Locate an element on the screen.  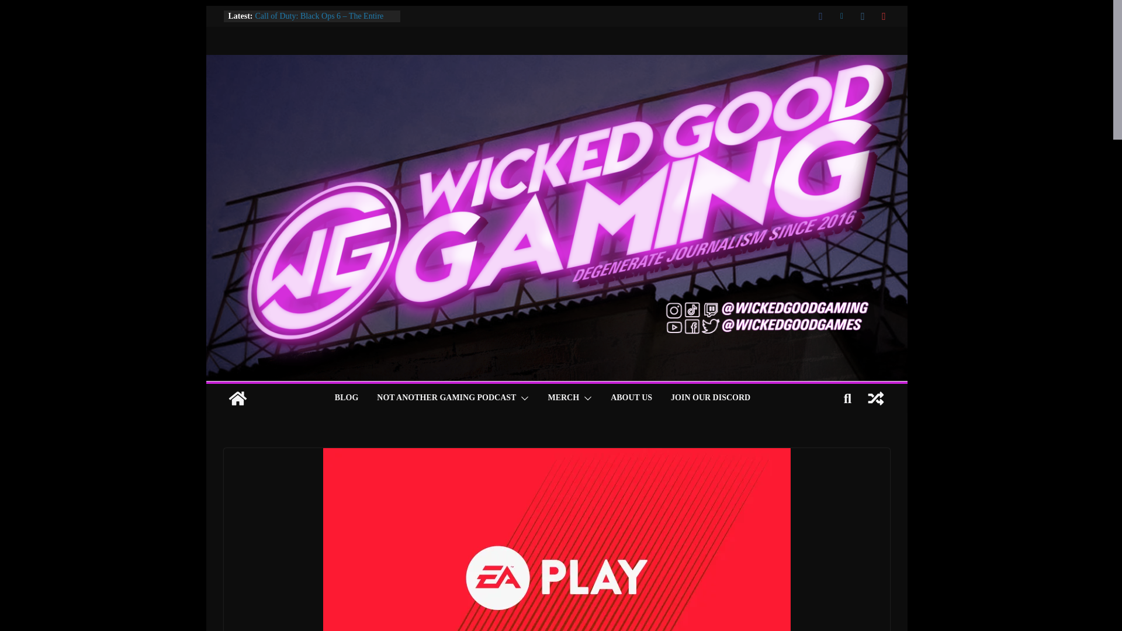
JOIN OUR DISCORD is located at coordinates (711, 398).